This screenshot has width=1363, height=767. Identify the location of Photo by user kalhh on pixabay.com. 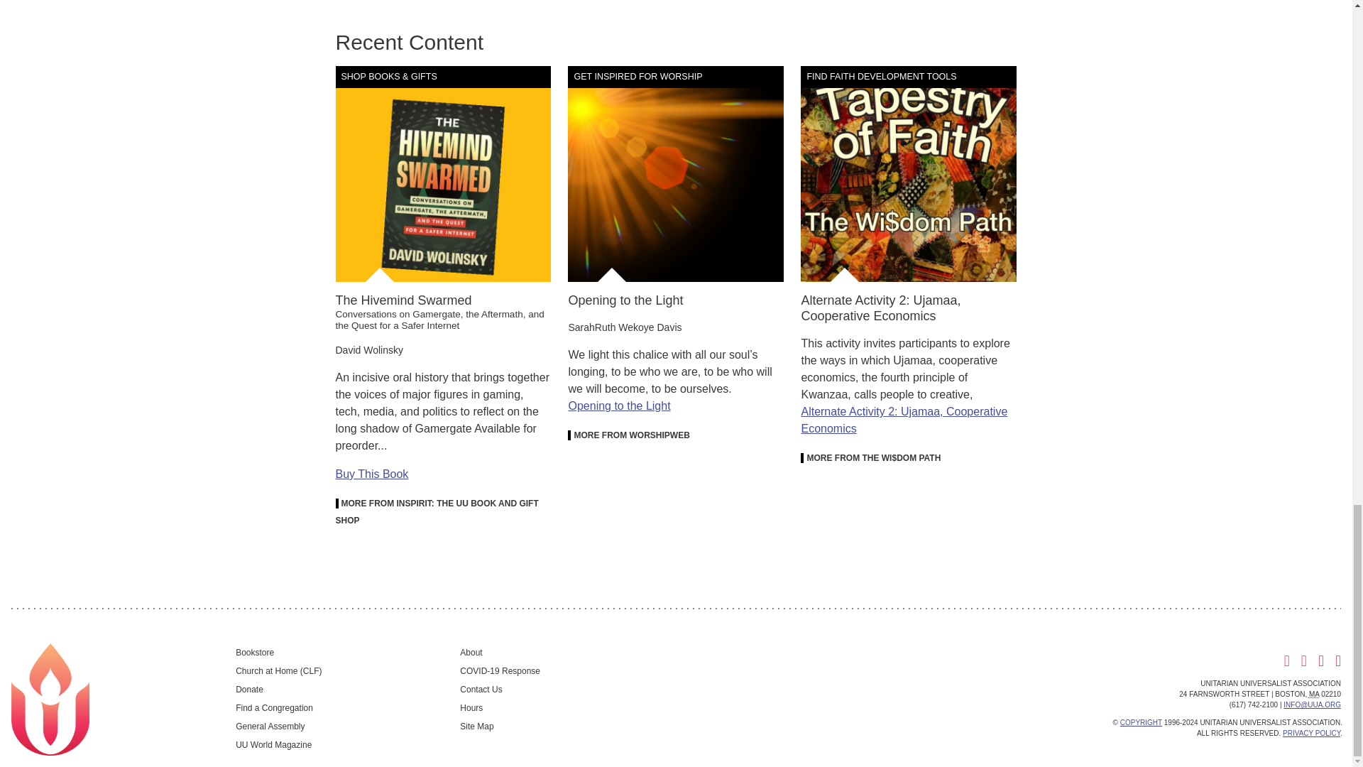
(676, 173).